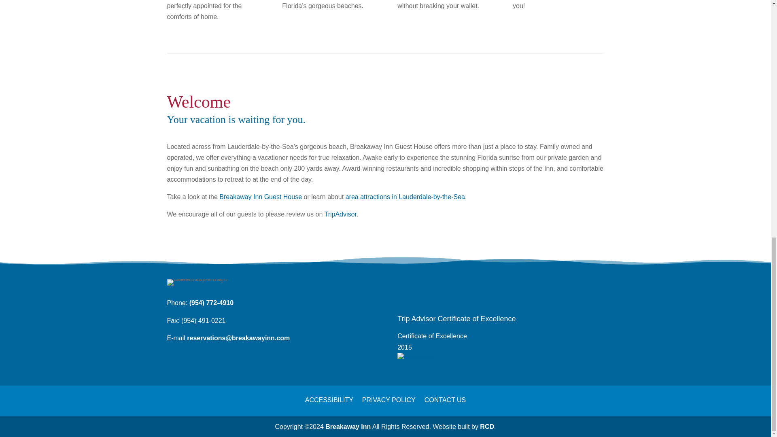 Image resolution: width=777 pixels, height=437 pixels. What do you see at coordinates (340, 214) in the screenshot?
I see `Breakaway Inn at TripAdvisor.com` at bounding box center [340, 214].